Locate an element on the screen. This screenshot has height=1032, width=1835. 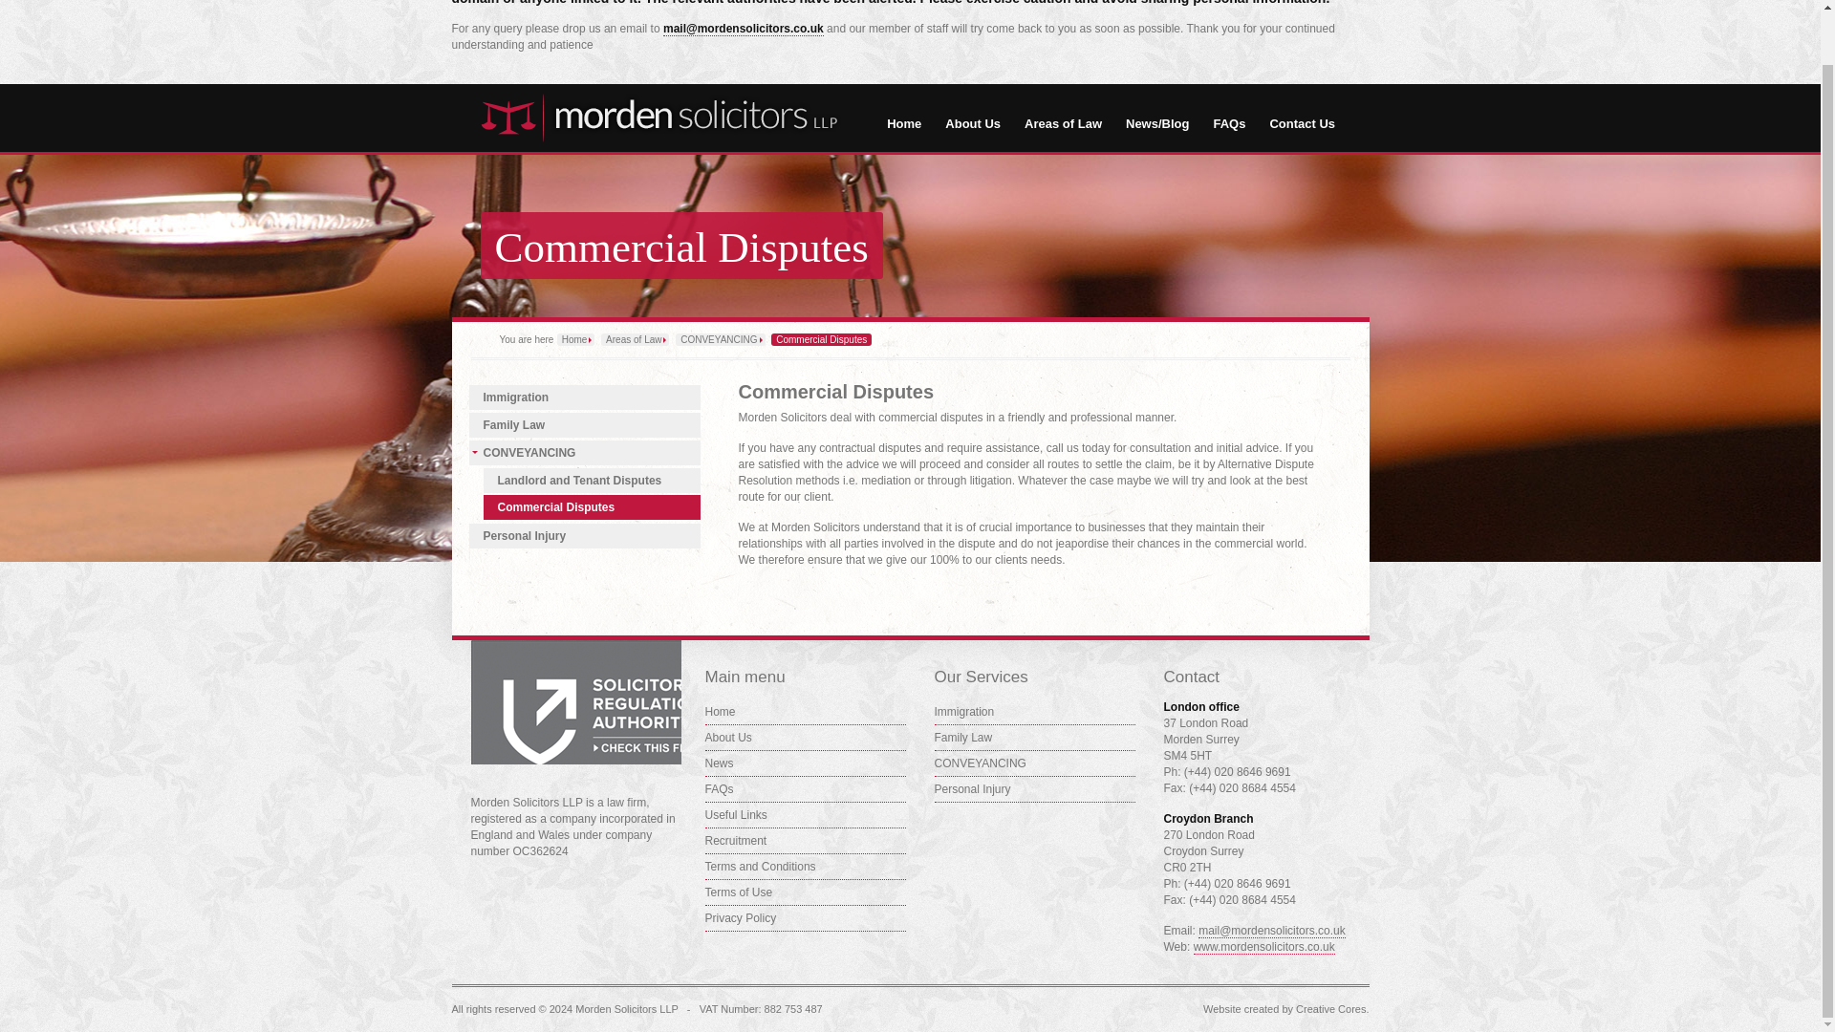
Areas of Law is located at coordinates (635, 338).